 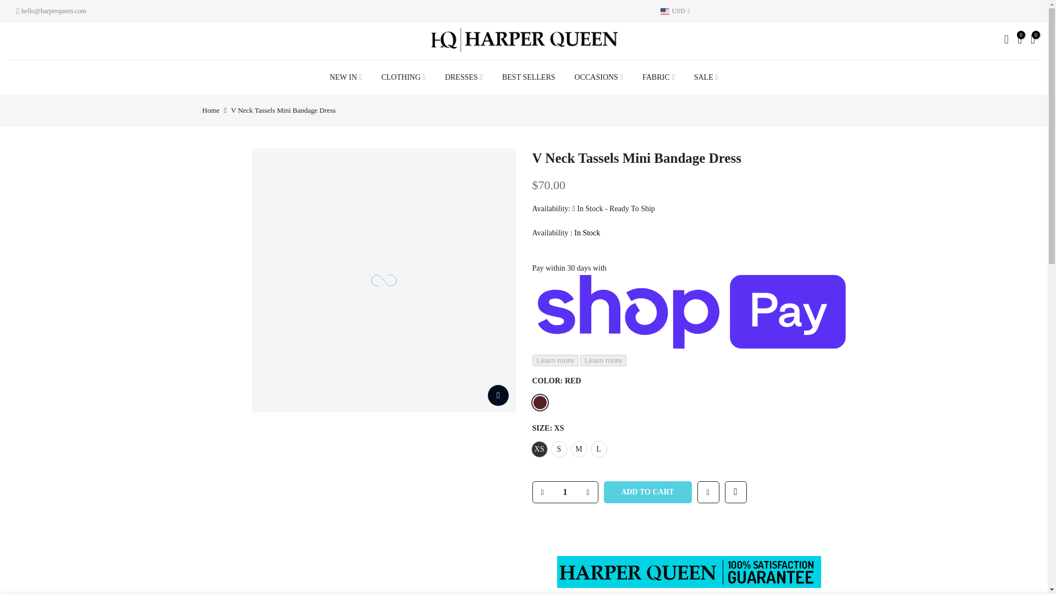 I want to click on CLOTHING, so click(x=403, y=77).